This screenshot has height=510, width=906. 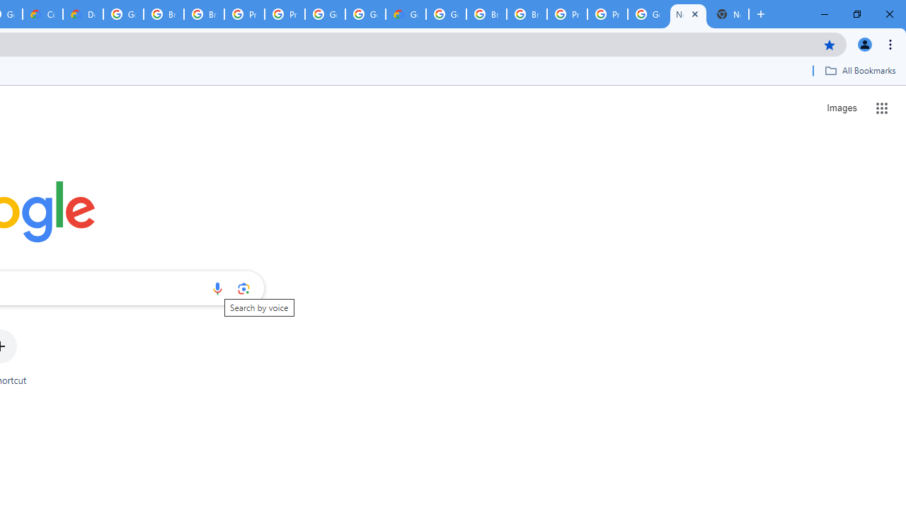 I want to click on Search by image, so click(x=243, y=288).